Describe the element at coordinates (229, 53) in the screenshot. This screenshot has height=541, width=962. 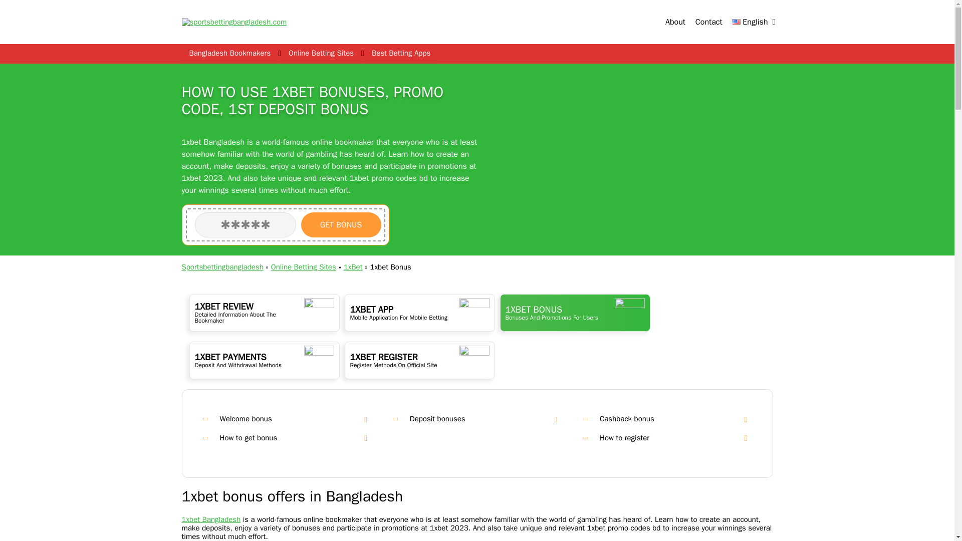
I see `Bangladesh Bookmakers` at that location.